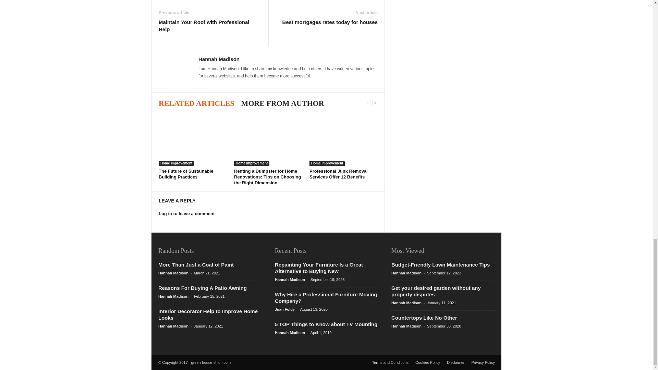  What do you see at coordinates (196, 103) in the screenshot?
I see `RELATED ARTICLES` at bounding box center [196, 103].